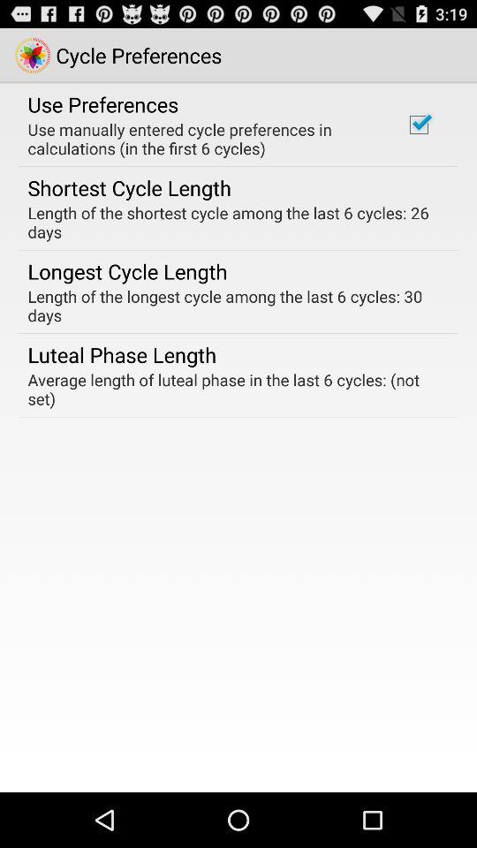 This screenshot has height=848, width=477. I want to click on click the icon at the top right corner, so click(419, 125).